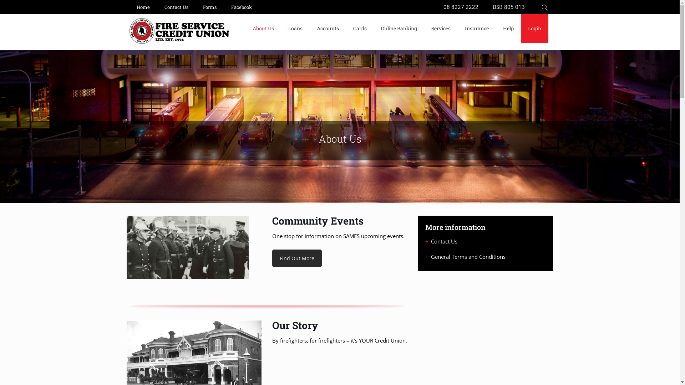 The height and width of the screenshot is (385, 685). I want to click on Loans, so click(295, 29).